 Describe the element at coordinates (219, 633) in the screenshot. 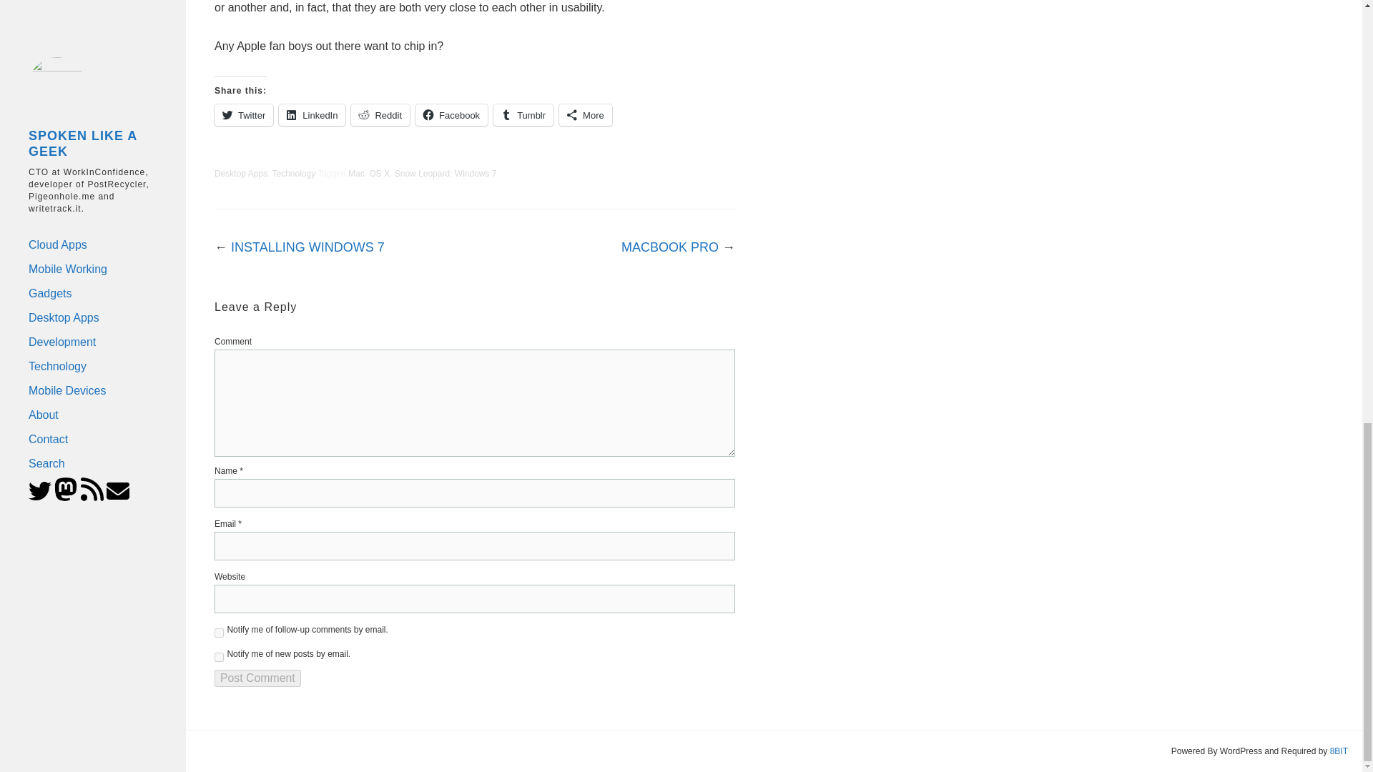

I see `subscribe` at that location.